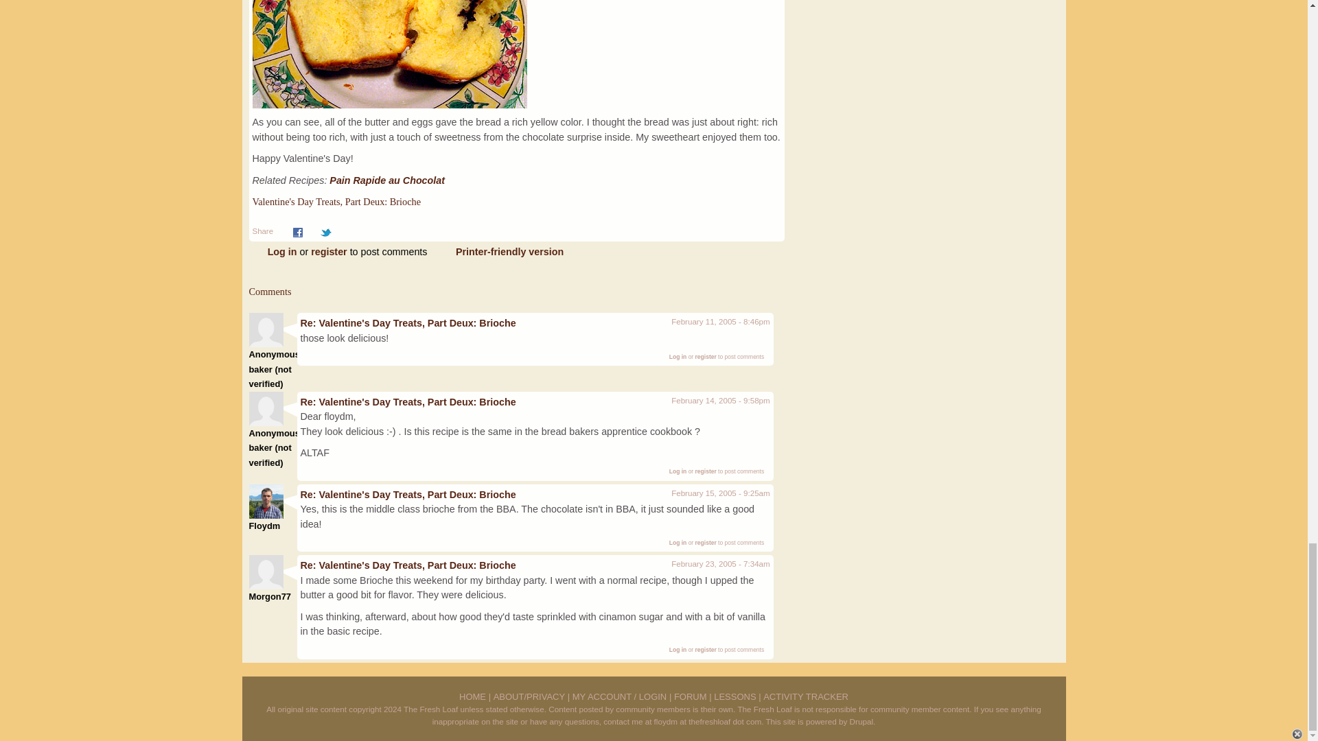 This screenshot has width=1318, height=741. I want to click on register, so click(328, 251).